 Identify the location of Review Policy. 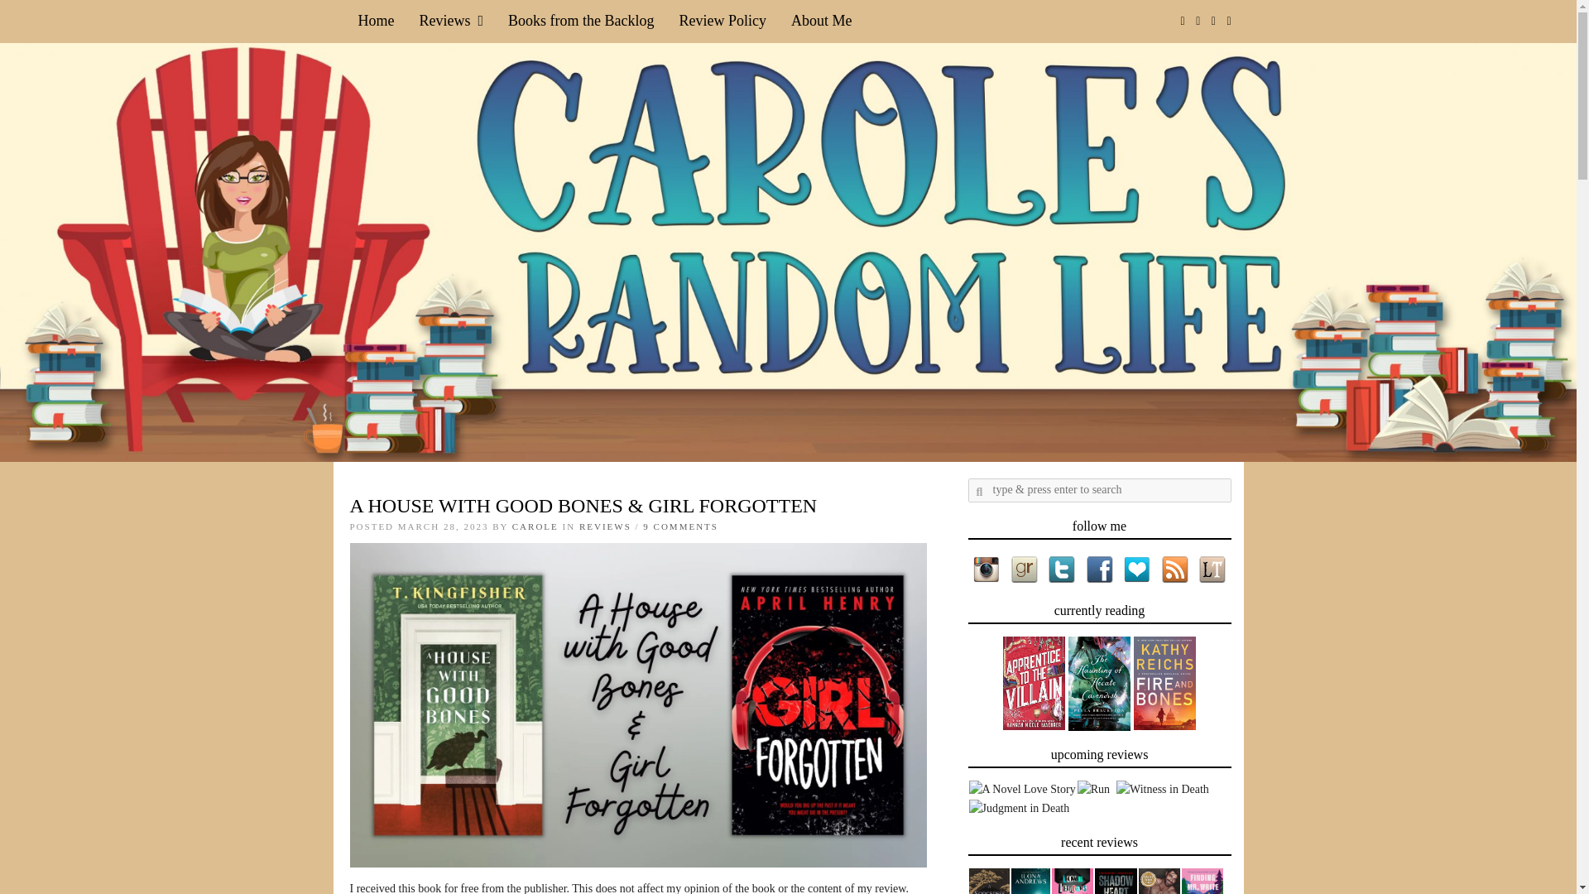
(723, 21).